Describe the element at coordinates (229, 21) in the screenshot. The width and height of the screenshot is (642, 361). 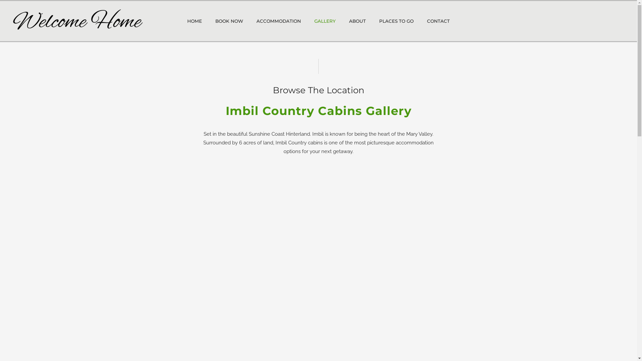
I see `BOOK NOW` at that location.